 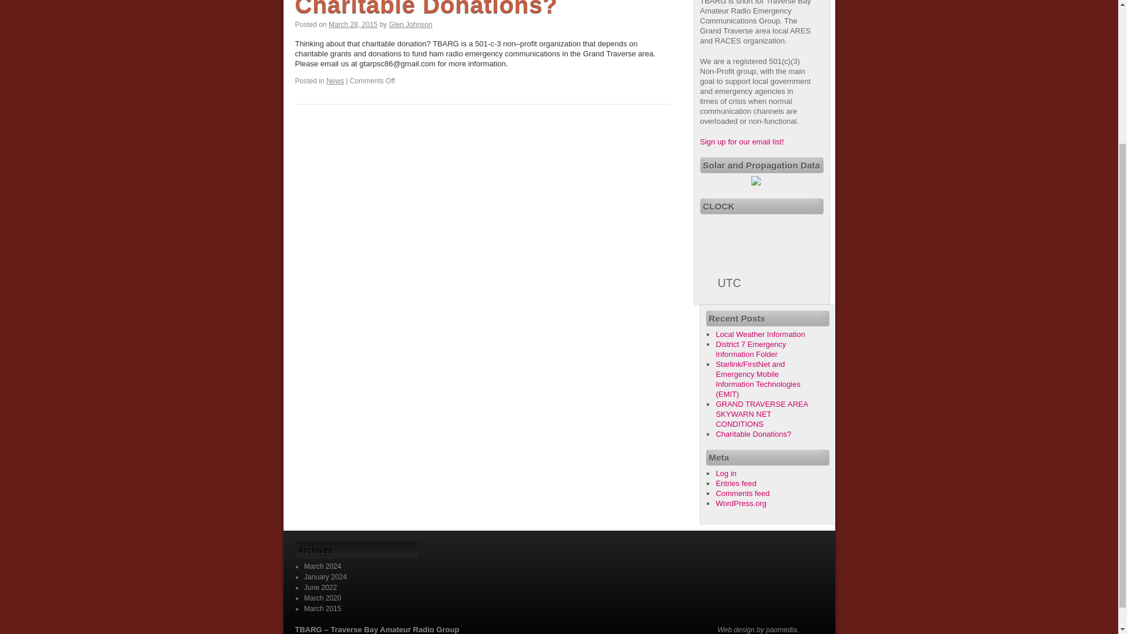 I want to click on GRAND TRAVERSE AREA SKYWARN NET CONDITIONS, so click(x=762, y=414).